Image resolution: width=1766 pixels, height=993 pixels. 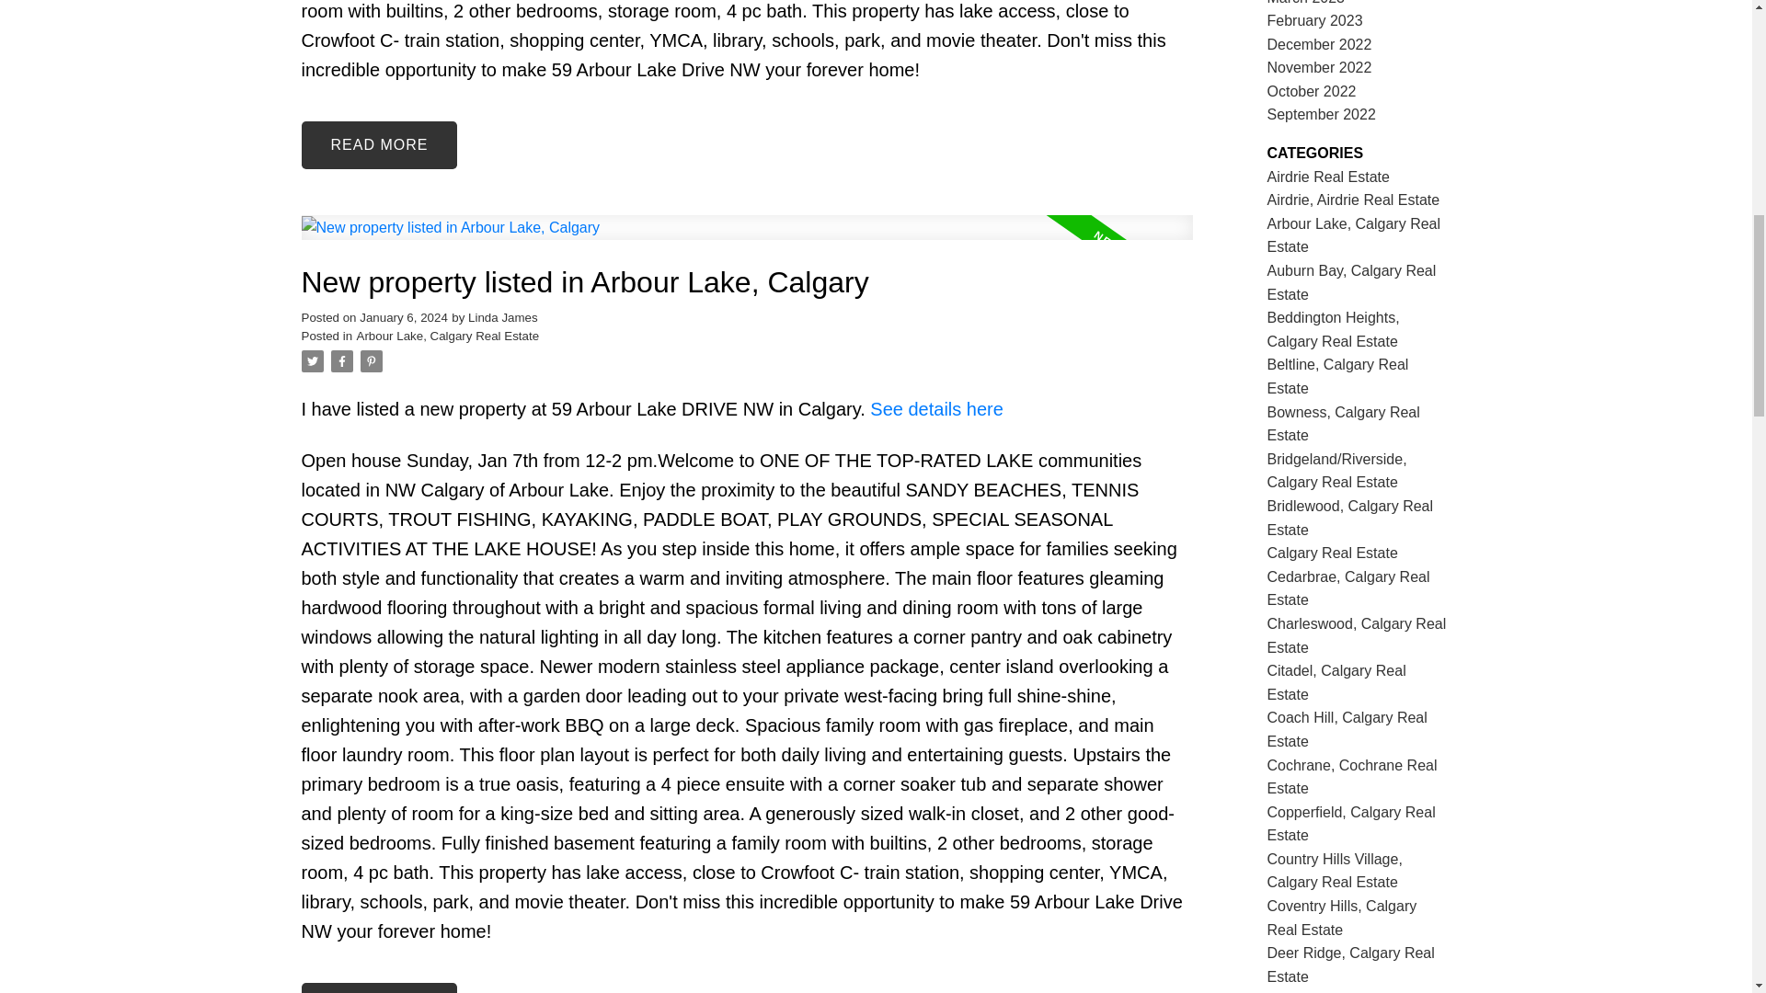 I want to click on See details here, so click(x=936, y=408).